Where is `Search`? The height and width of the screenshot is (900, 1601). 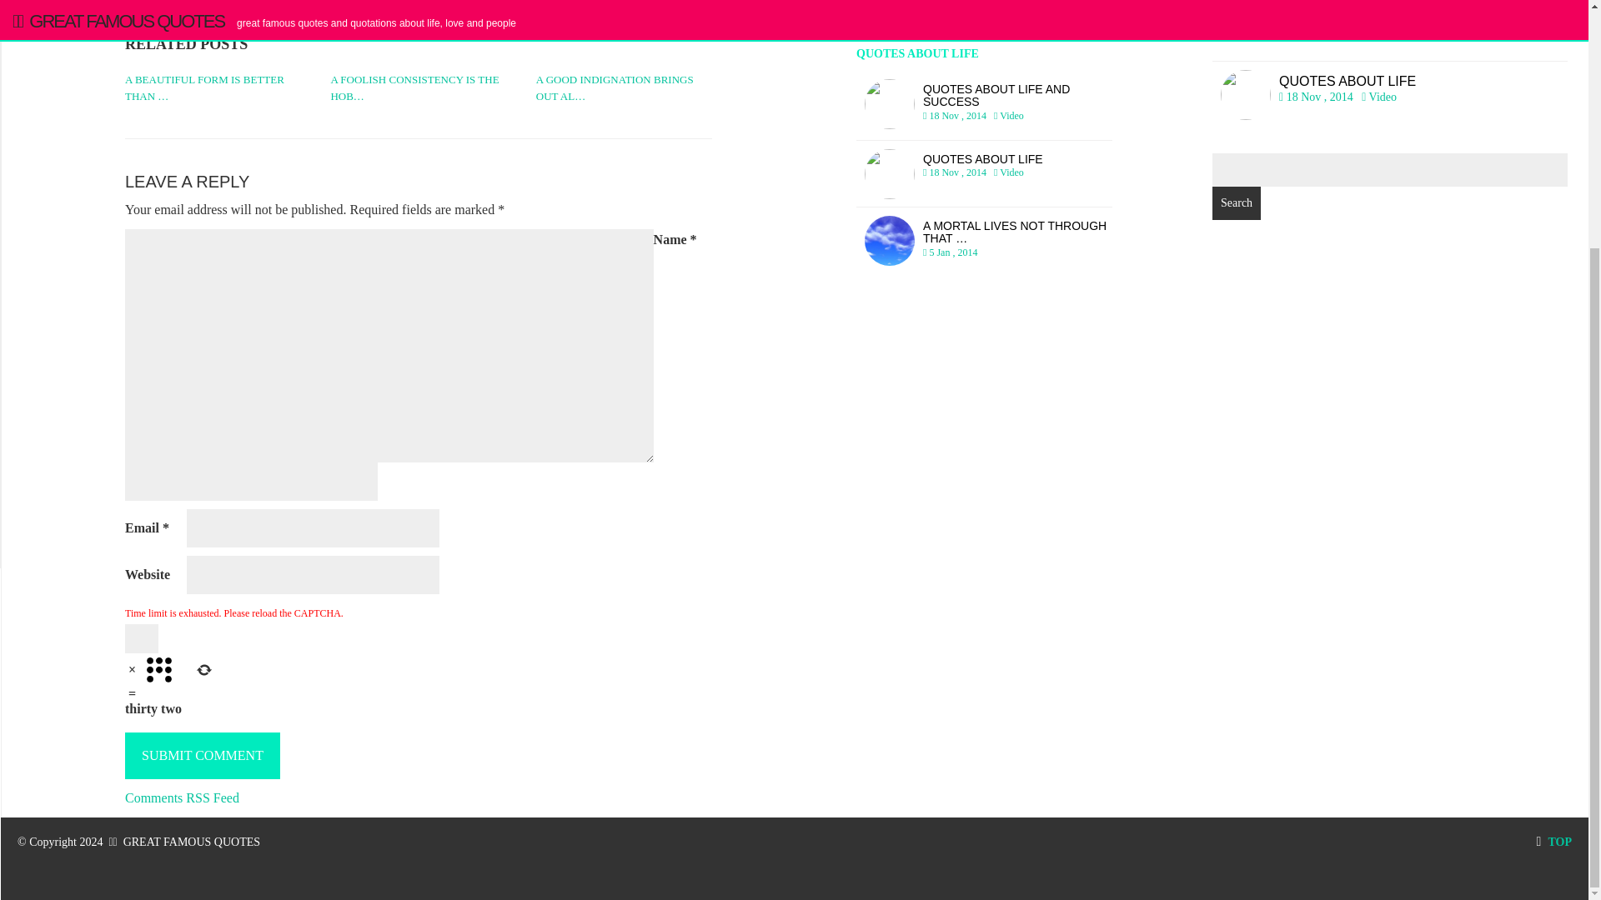
Search is located at coordinates (1553, 842).